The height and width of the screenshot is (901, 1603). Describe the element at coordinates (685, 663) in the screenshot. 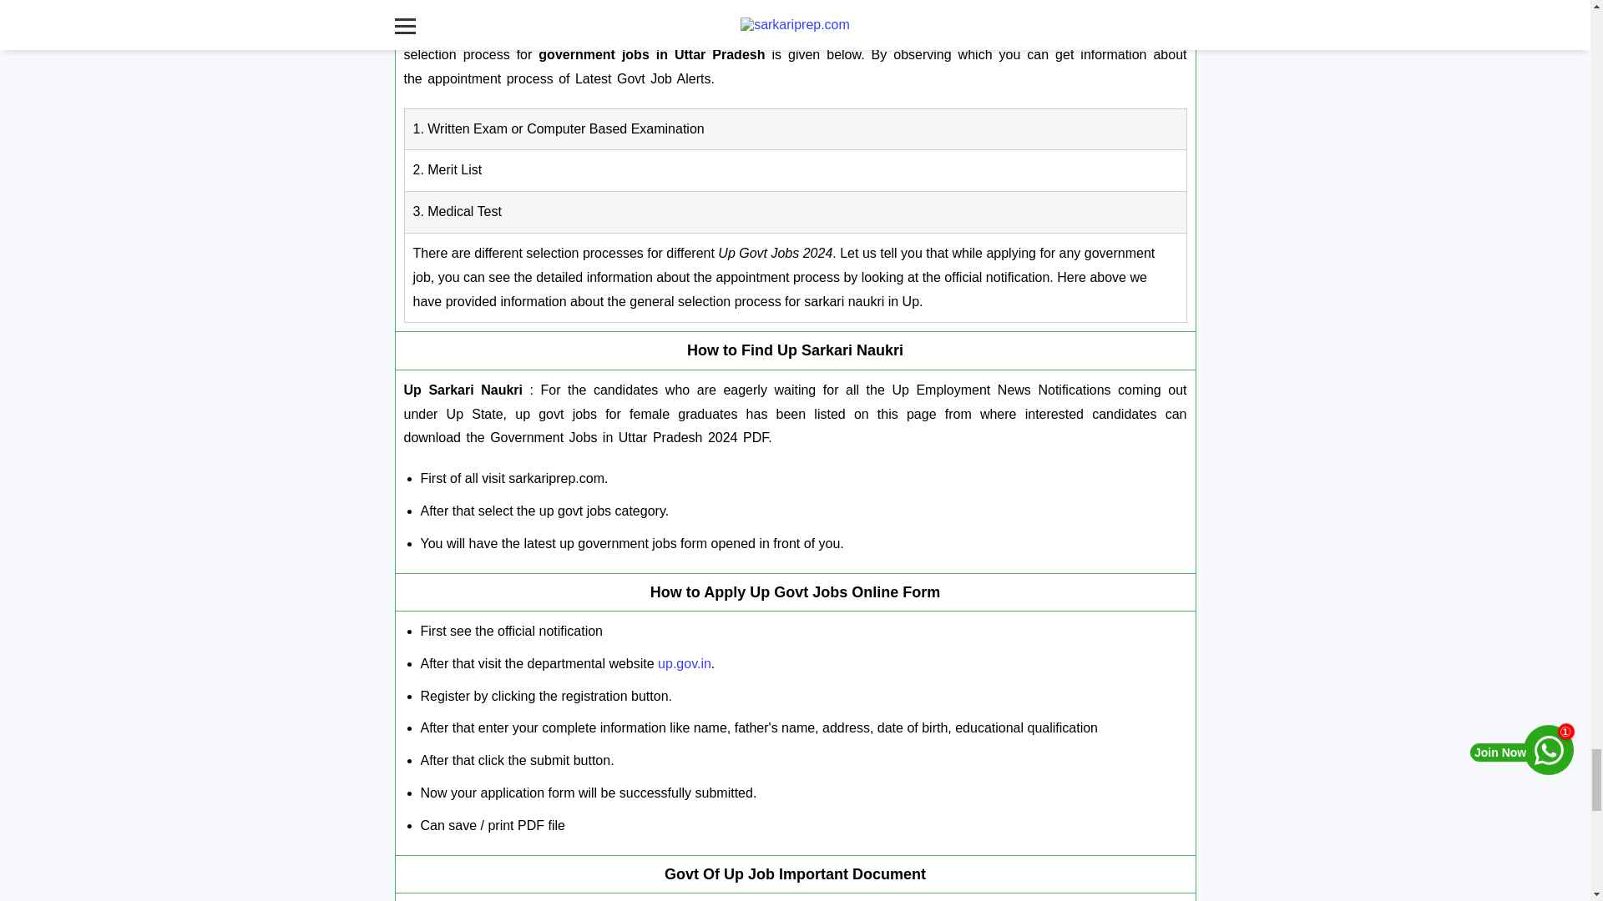

I see `up.gov.in` at that location.